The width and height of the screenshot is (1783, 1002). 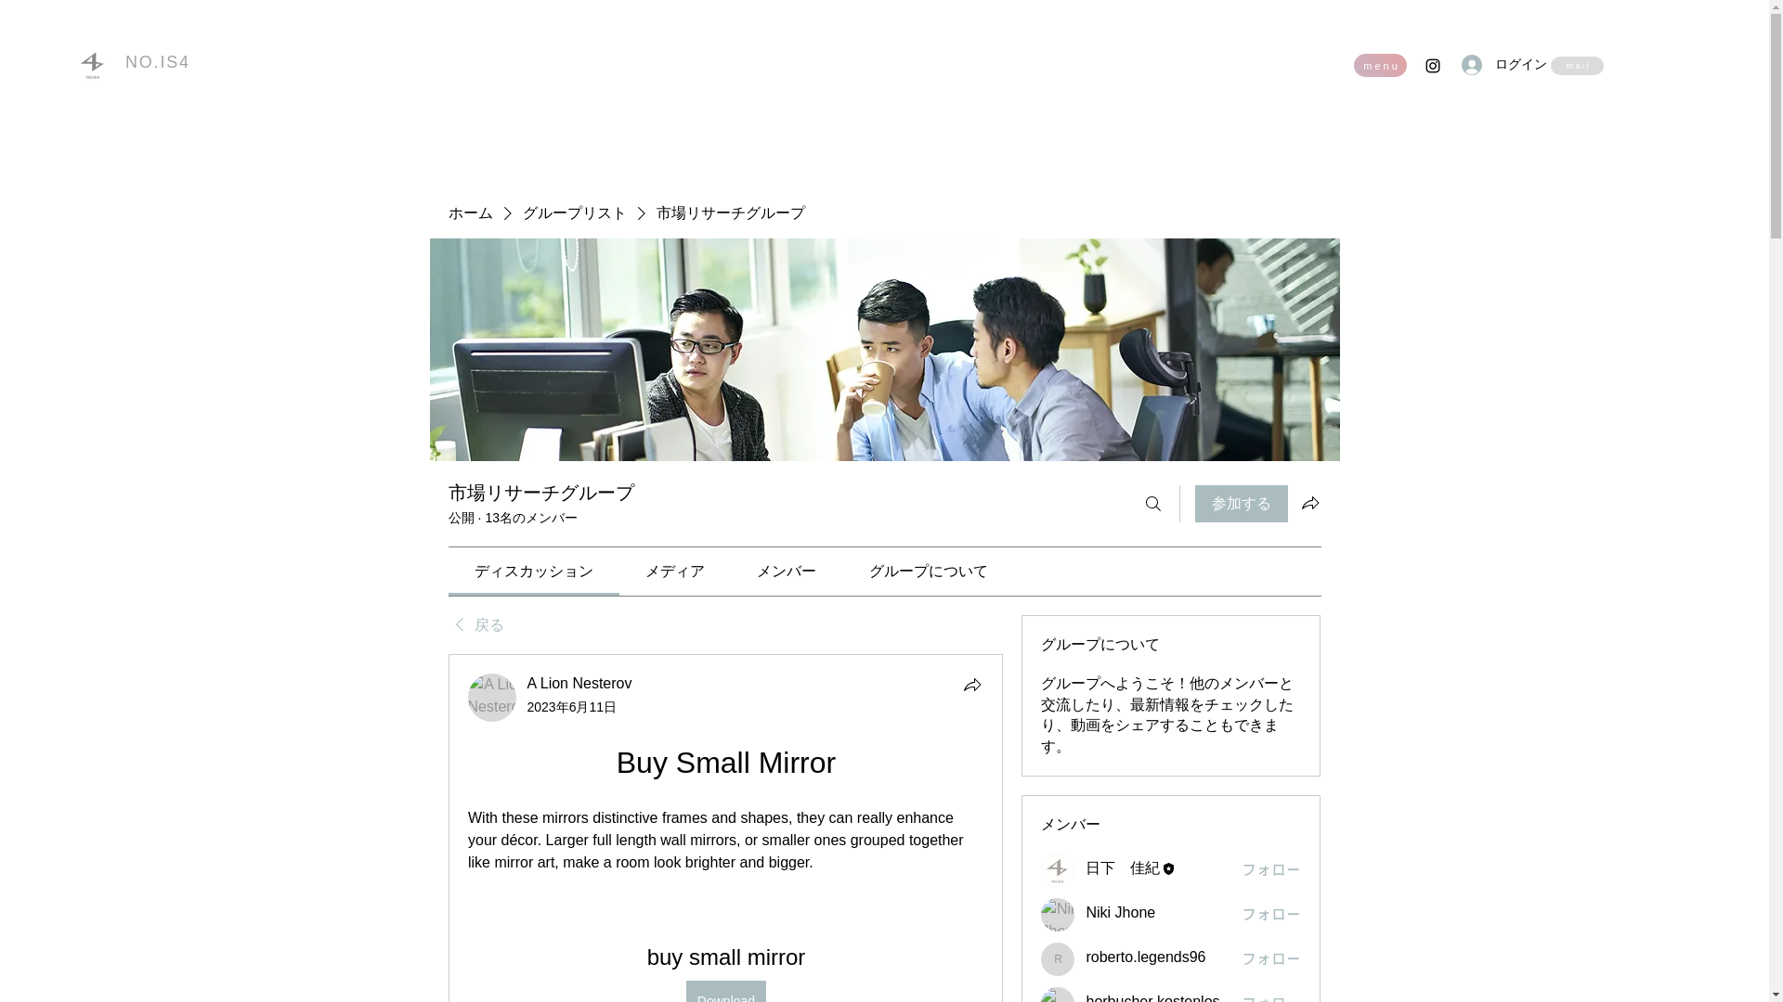 I want to click on m a i l, so click(x=1577, y=65).